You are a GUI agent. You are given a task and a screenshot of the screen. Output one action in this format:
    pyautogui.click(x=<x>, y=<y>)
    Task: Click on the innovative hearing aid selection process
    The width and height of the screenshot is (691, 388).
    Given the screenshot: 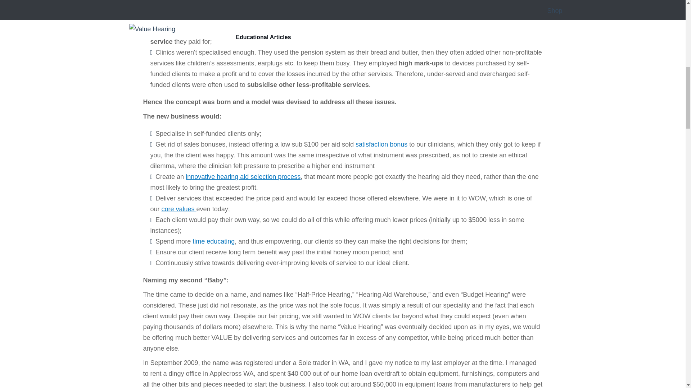 What is the action you would take?
    pyautogui.click(x=243, y=177)
    